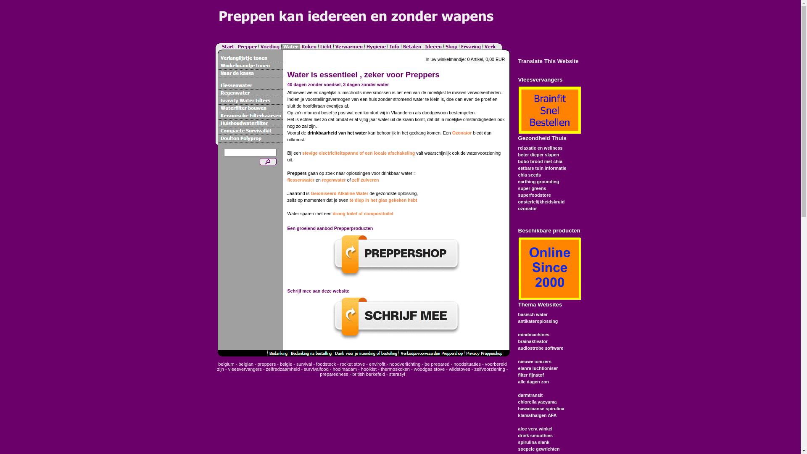 This screenshot has height=454, width=807. I want to click on chia seeds, so click(530, 175).